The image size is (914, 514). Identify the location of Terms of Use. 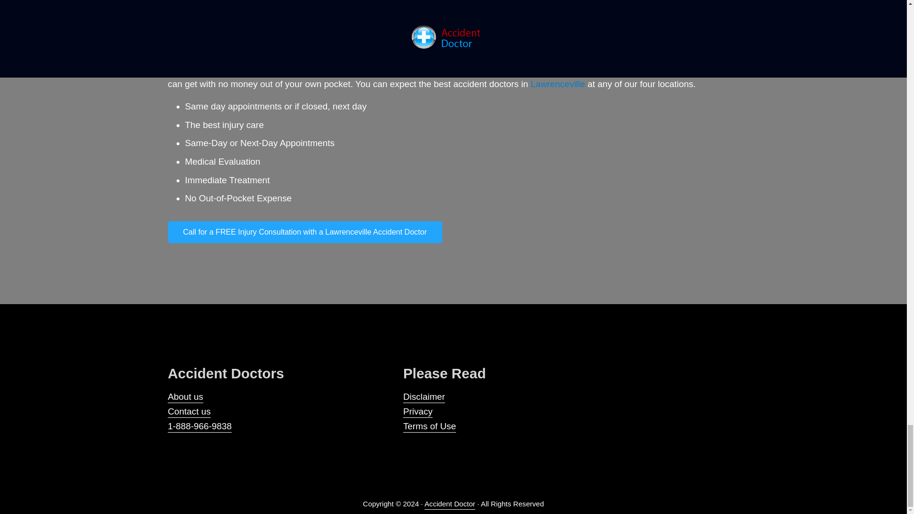
(429, 426).